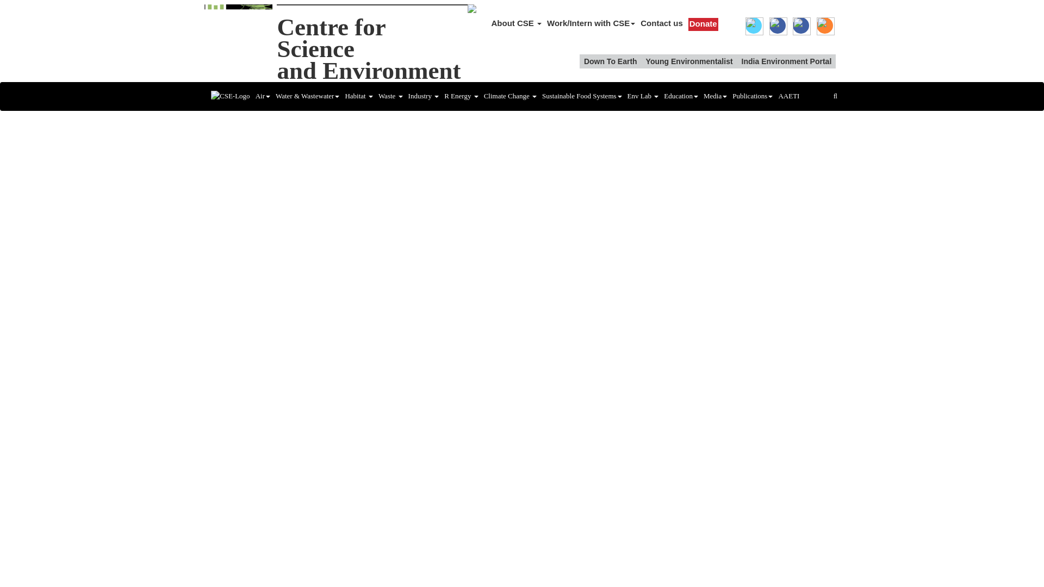 The width and height of the screenshot is (1044, 587). What do you see at coordinates (824, 25) in the screenshot?
I see `Instagram` at bounding box center [824, 25].